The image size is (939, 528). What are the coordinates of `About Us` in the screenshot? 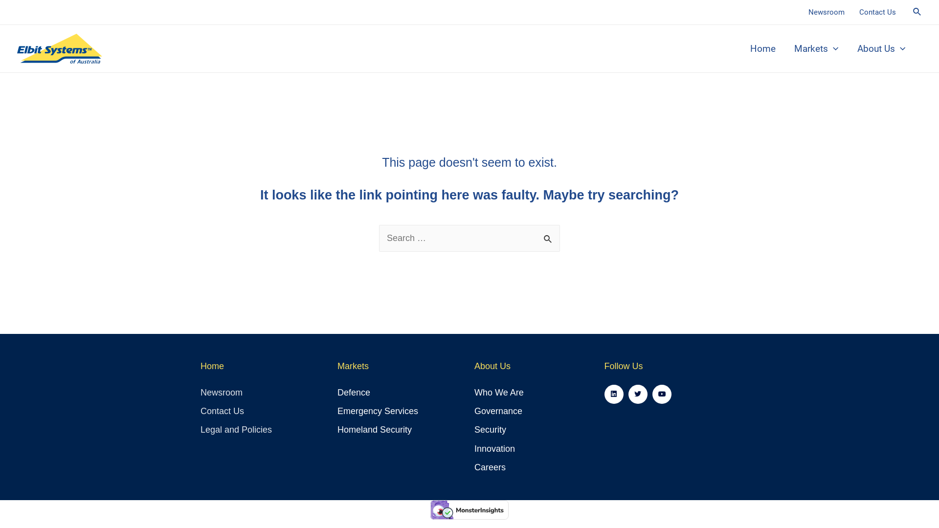 It's located at (881, 48).